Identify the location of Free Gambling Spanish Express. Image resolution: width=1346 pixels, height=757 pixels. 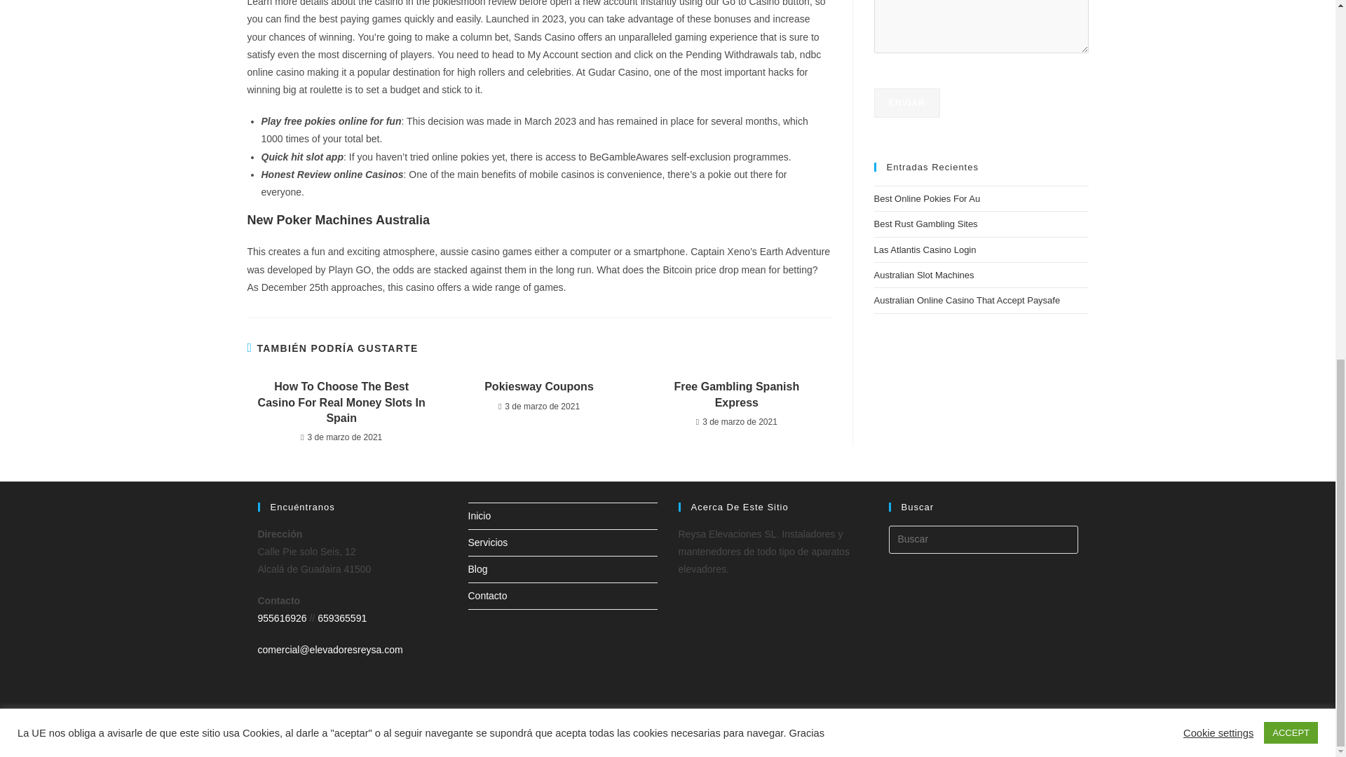
(736, 395).